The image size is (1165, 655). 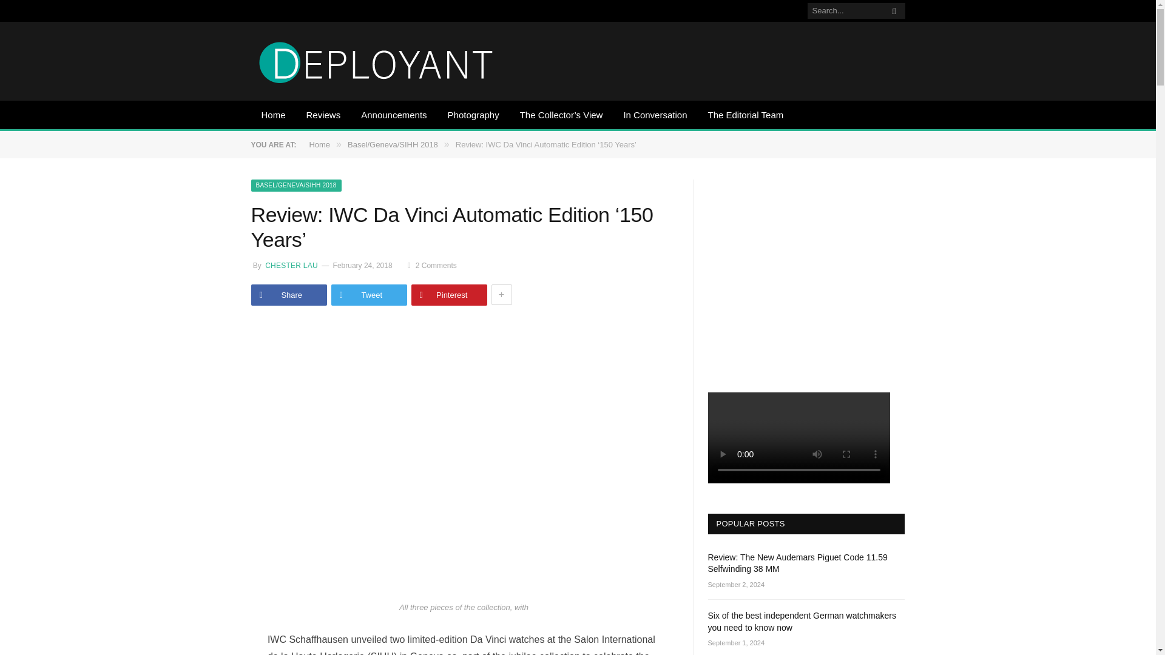 I want to click on In Conversation, so click(x=654, y=116).